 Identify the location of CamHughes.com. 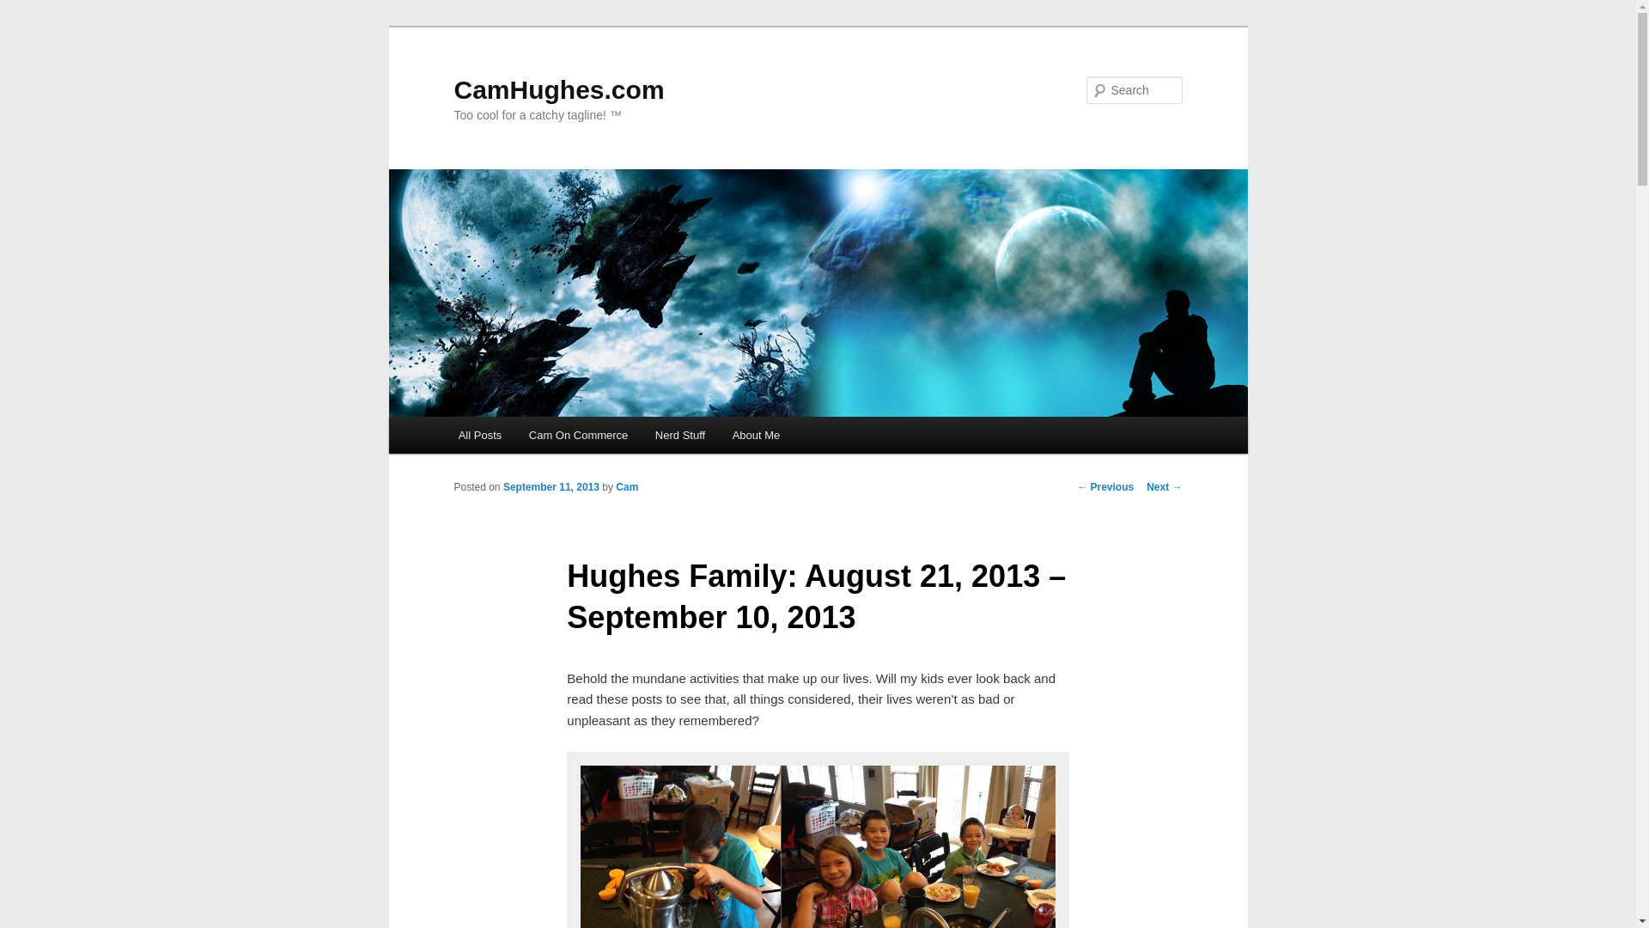
(558, 89).